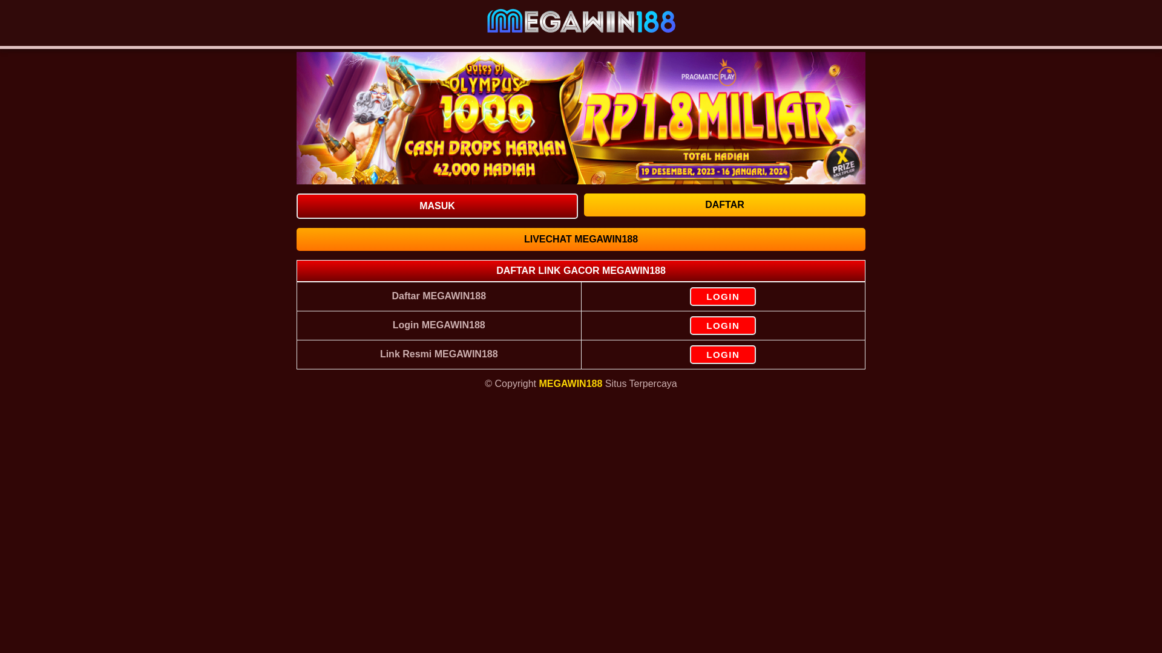  I want to click on LOGIN, so click(723, 325).